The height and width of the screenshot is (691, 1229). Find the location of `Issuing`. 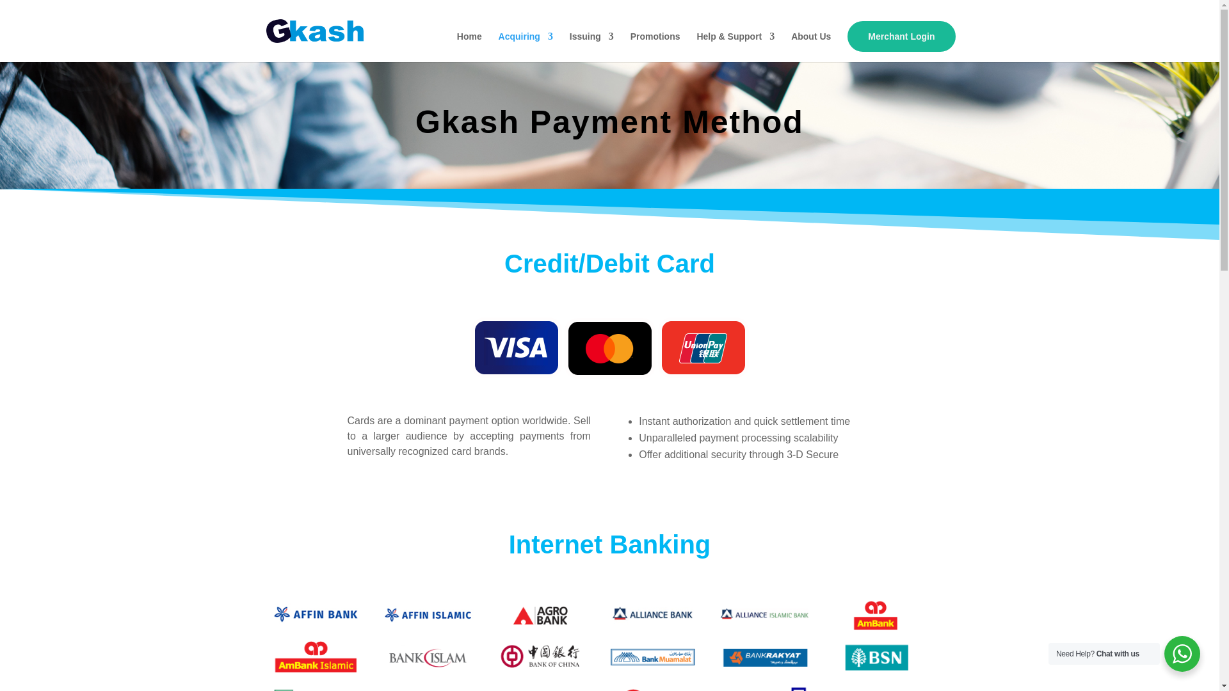

Issuing is located at coordinates (591, 47).